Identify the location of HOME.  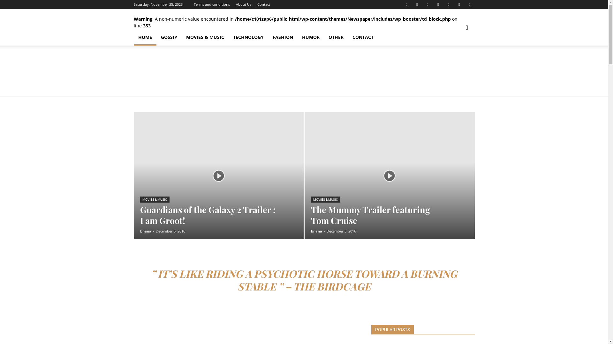
(145, 37).